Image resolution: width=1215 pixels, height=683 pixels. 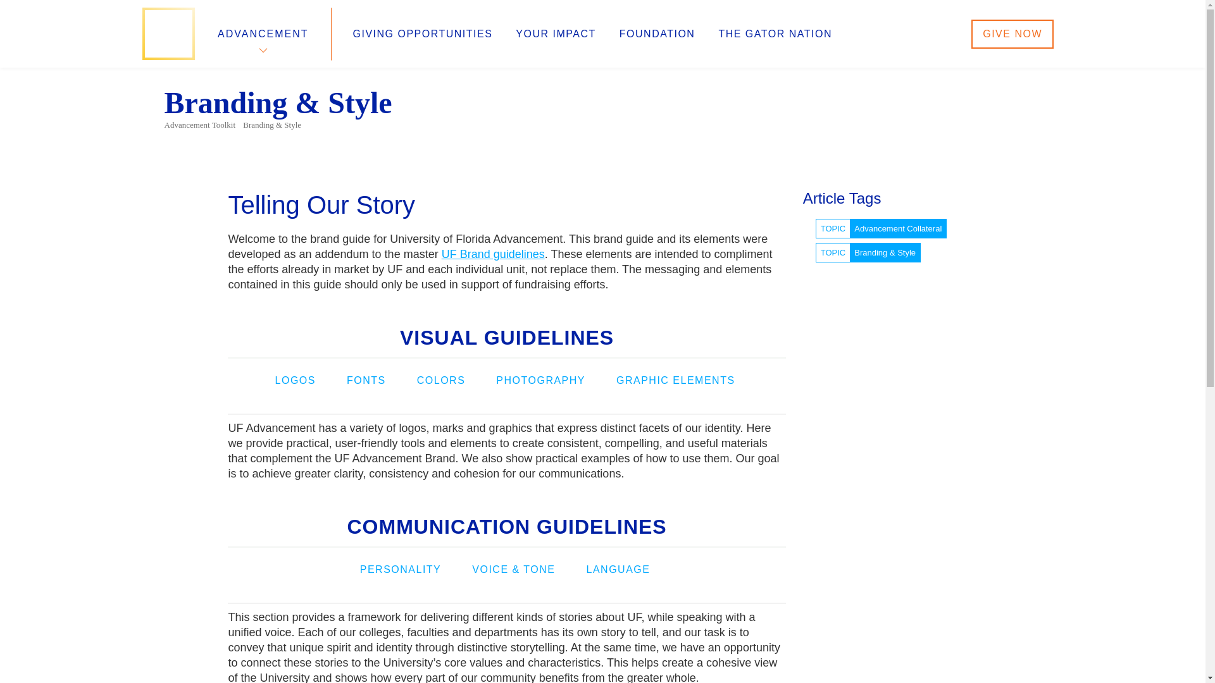 What do you see at coordinates (618, 569) in the screenshot?
I see `LANGUAGE` at bounding box center [618, 569].